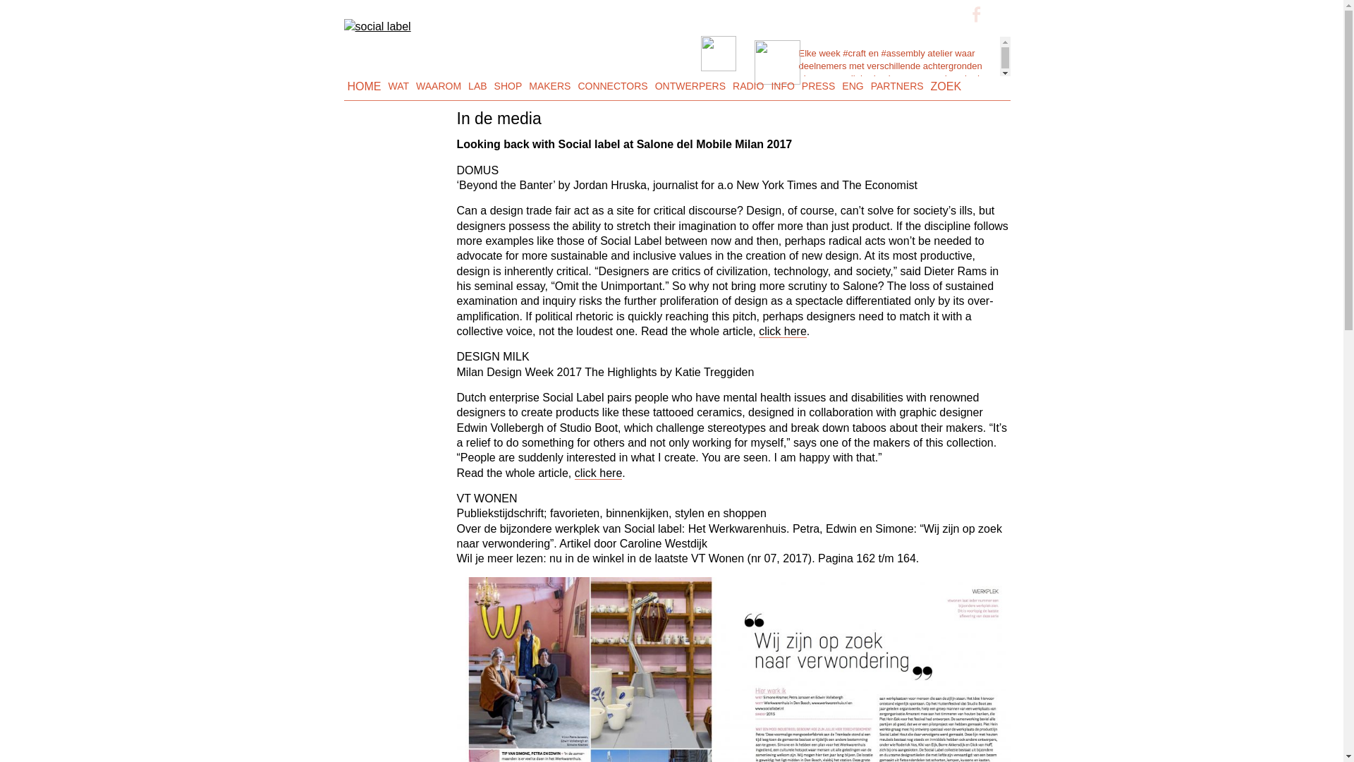  I want to click on WAAROM, so click(439, 86).